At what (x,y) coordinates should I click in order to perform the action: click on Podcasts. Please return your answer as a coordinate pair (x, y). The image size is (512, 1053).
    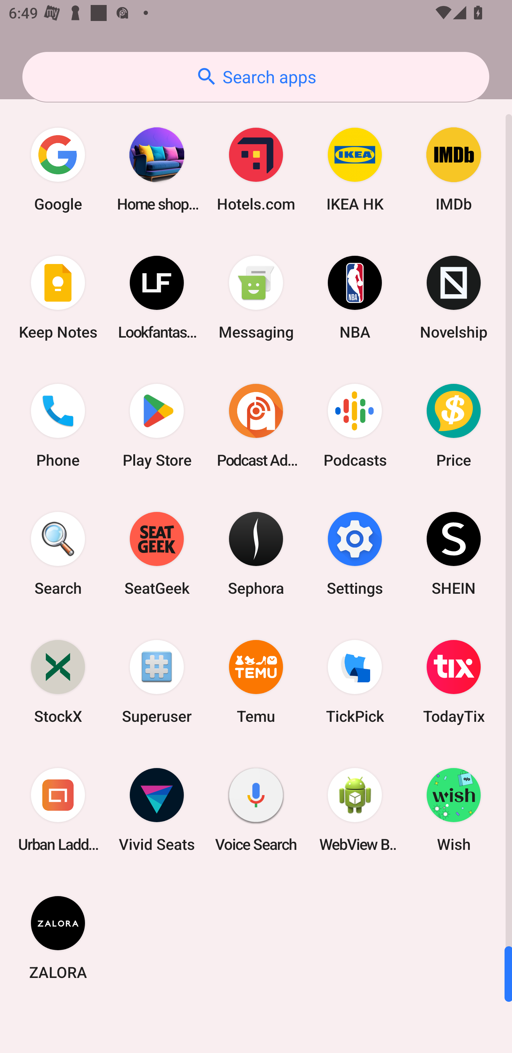
    Looking at the image, I should click on (355, 425).